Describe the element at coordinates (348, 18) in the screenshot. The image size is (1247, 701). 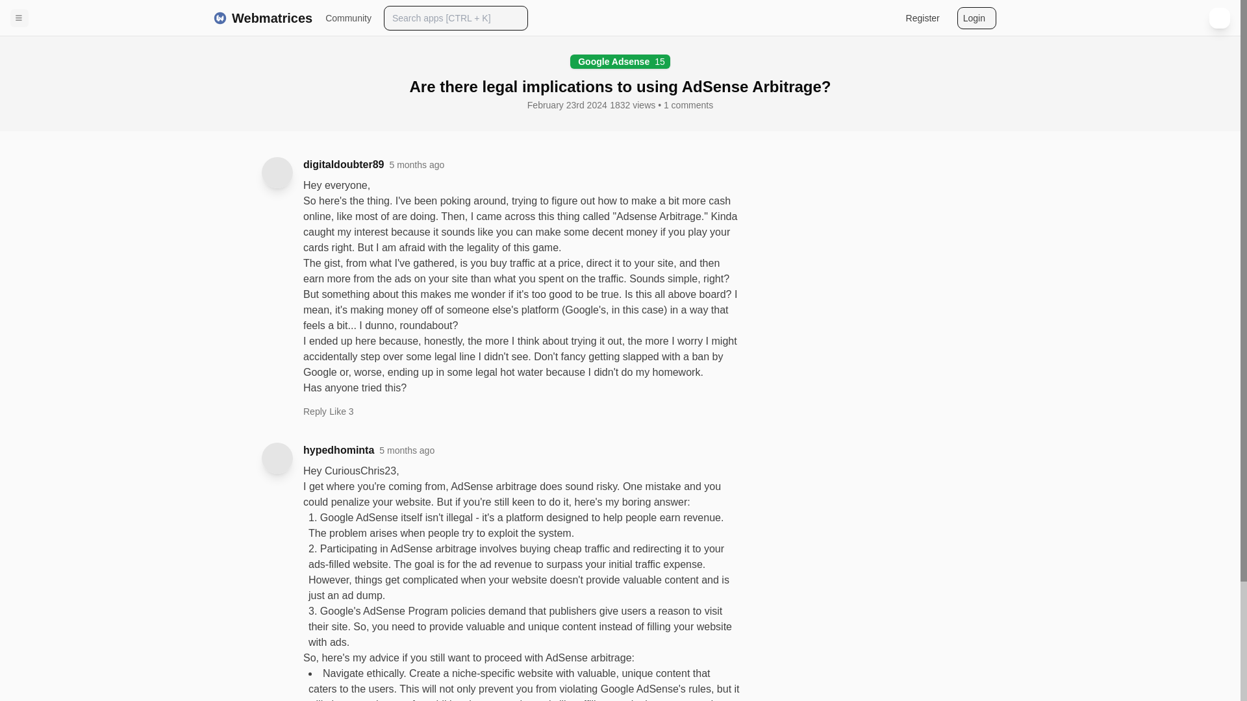
I see `Community` at that location.